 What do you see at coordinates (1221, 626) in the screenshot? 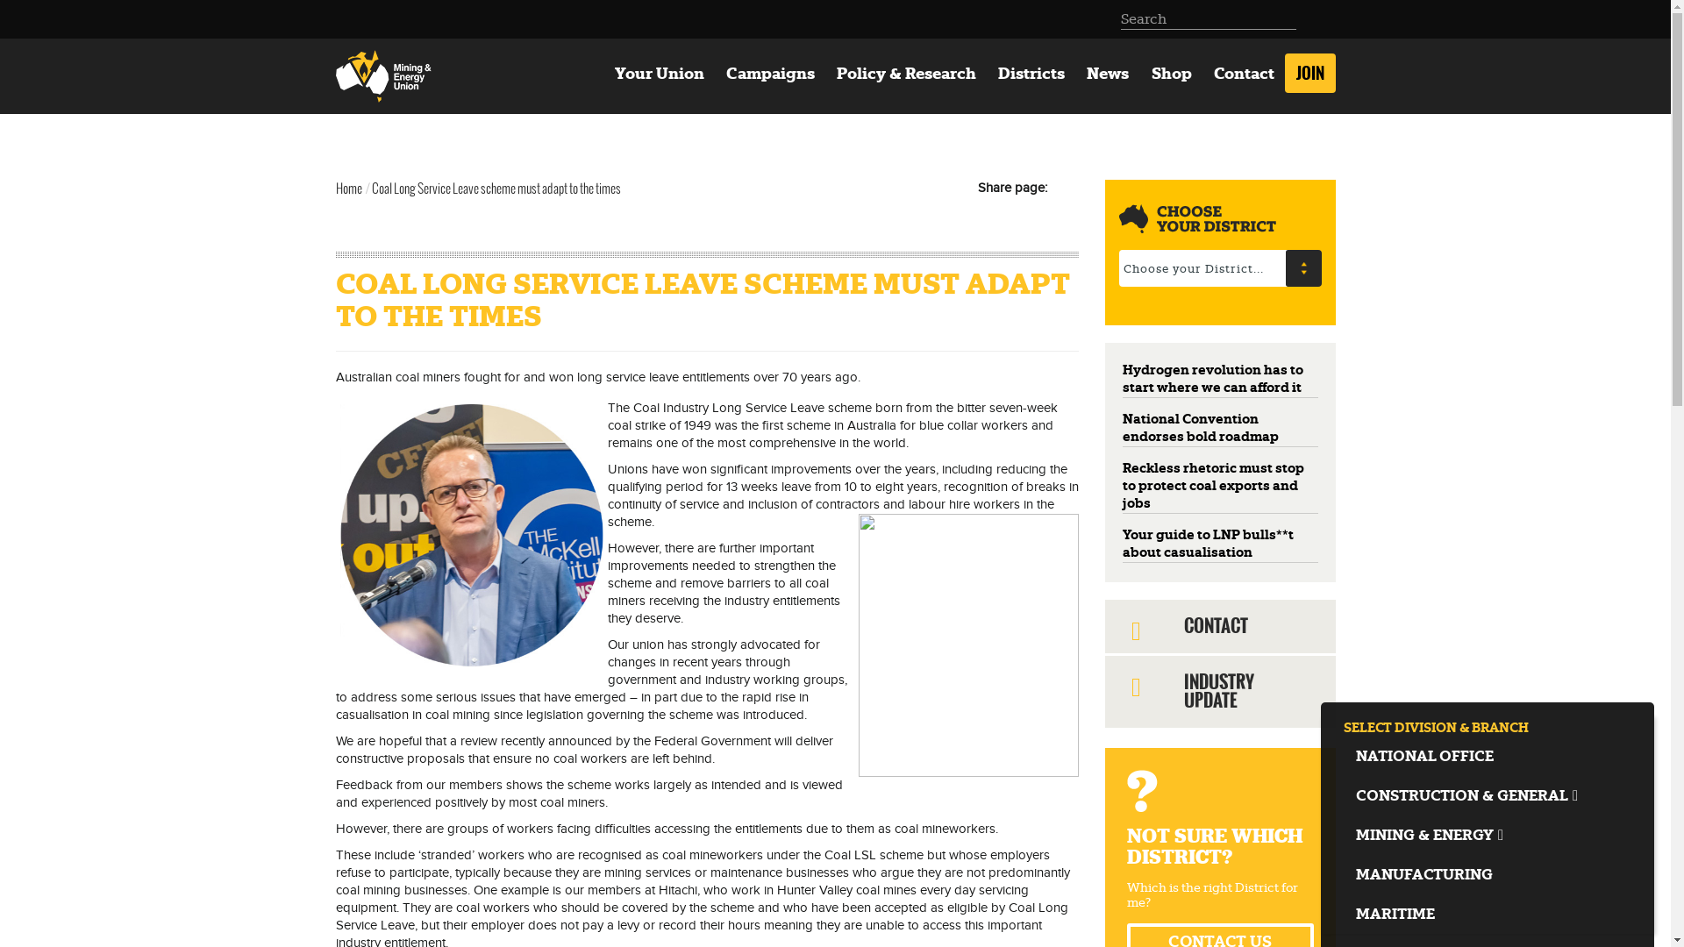
I see `CONTACT` at bounding box center [1221, 626].